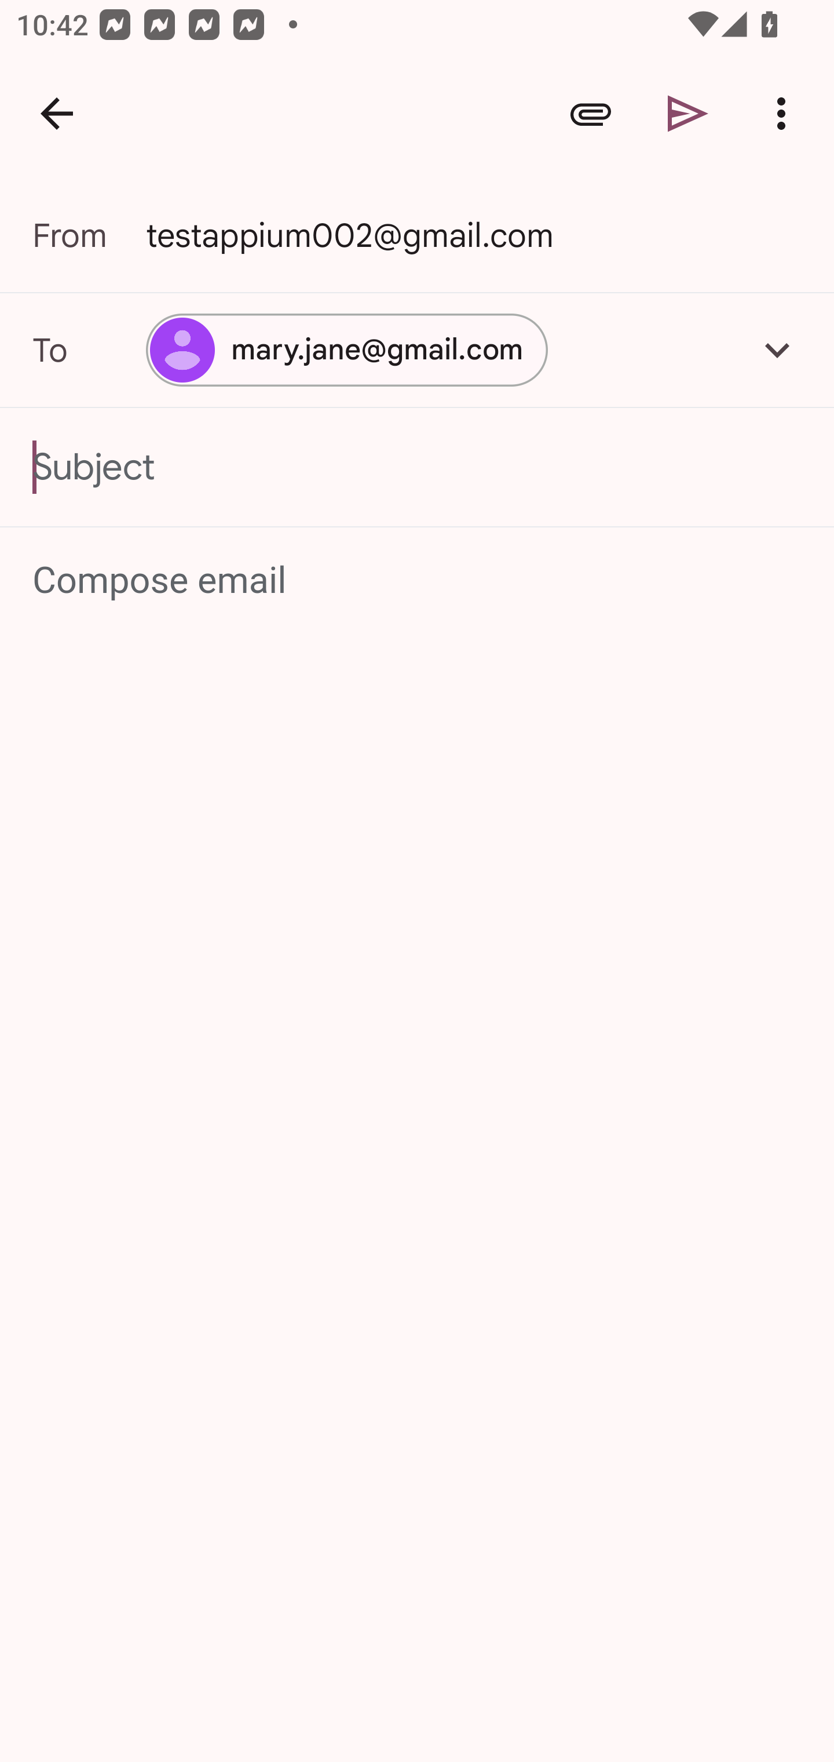  What do you see at coordinates (89, 235) in the screenshot?
I see `From` at bounding box center [89, 235].